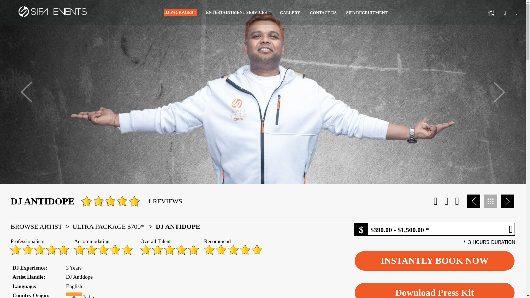  What do you see at coordinates (290, 13) in the screenshot?
I see `GALLERY` at bounding box center [290, 13].